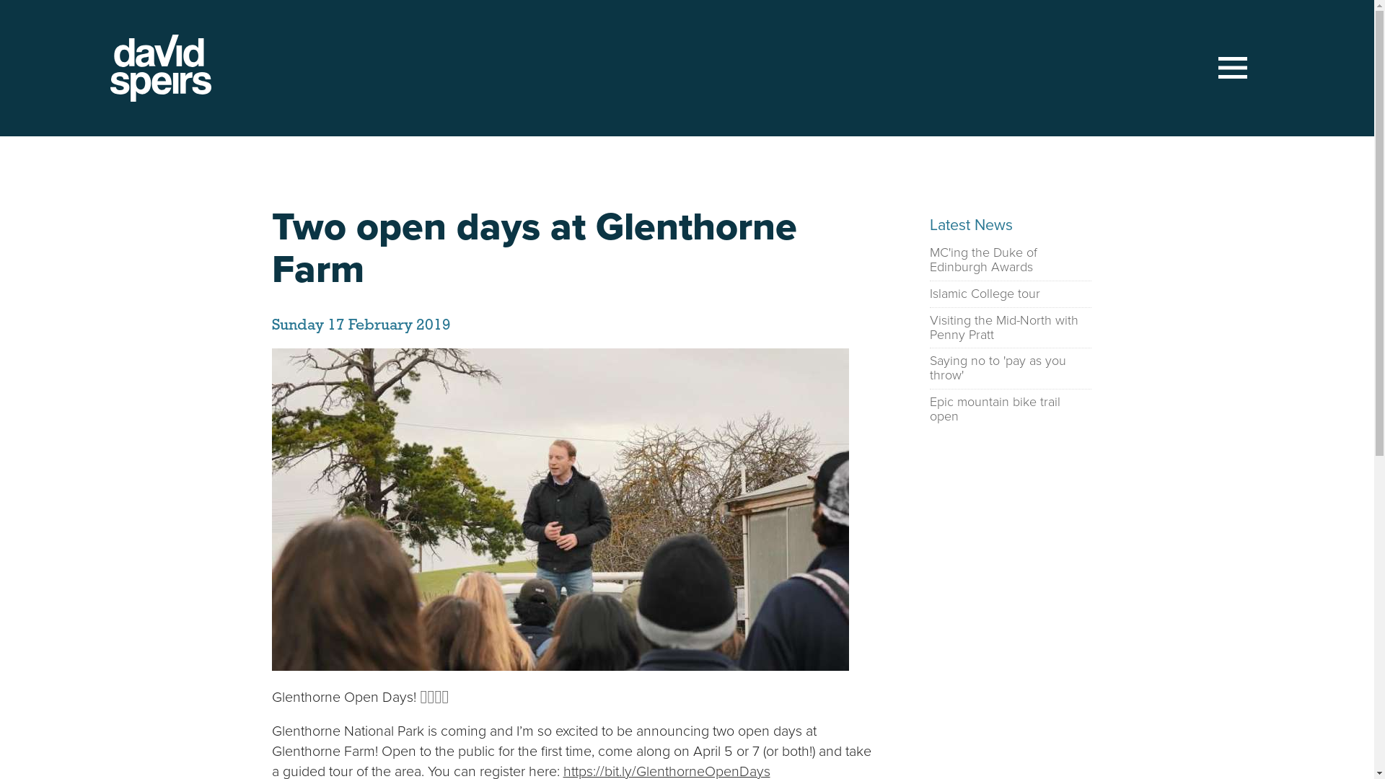  What do you see at coordinates (1010, 328) in the screenshot?
I see `Visiting the Mid-North with Penny Pratt` at bounding box center [1010, 328].